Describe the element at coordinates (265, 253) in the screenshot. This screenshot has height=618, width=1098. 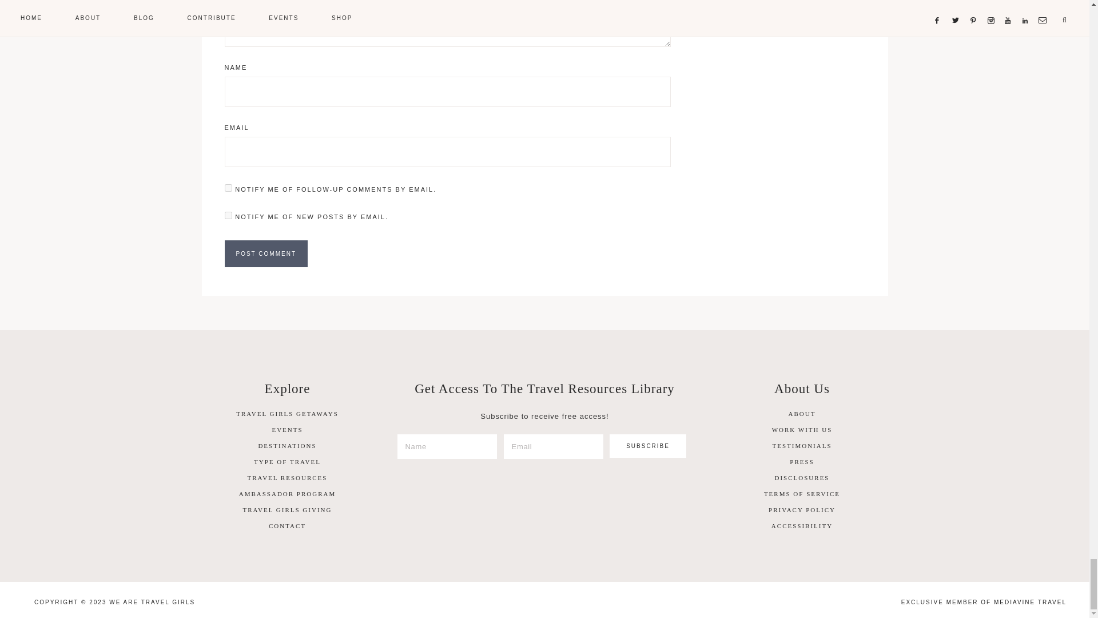
I see `Post Comment` at that location.